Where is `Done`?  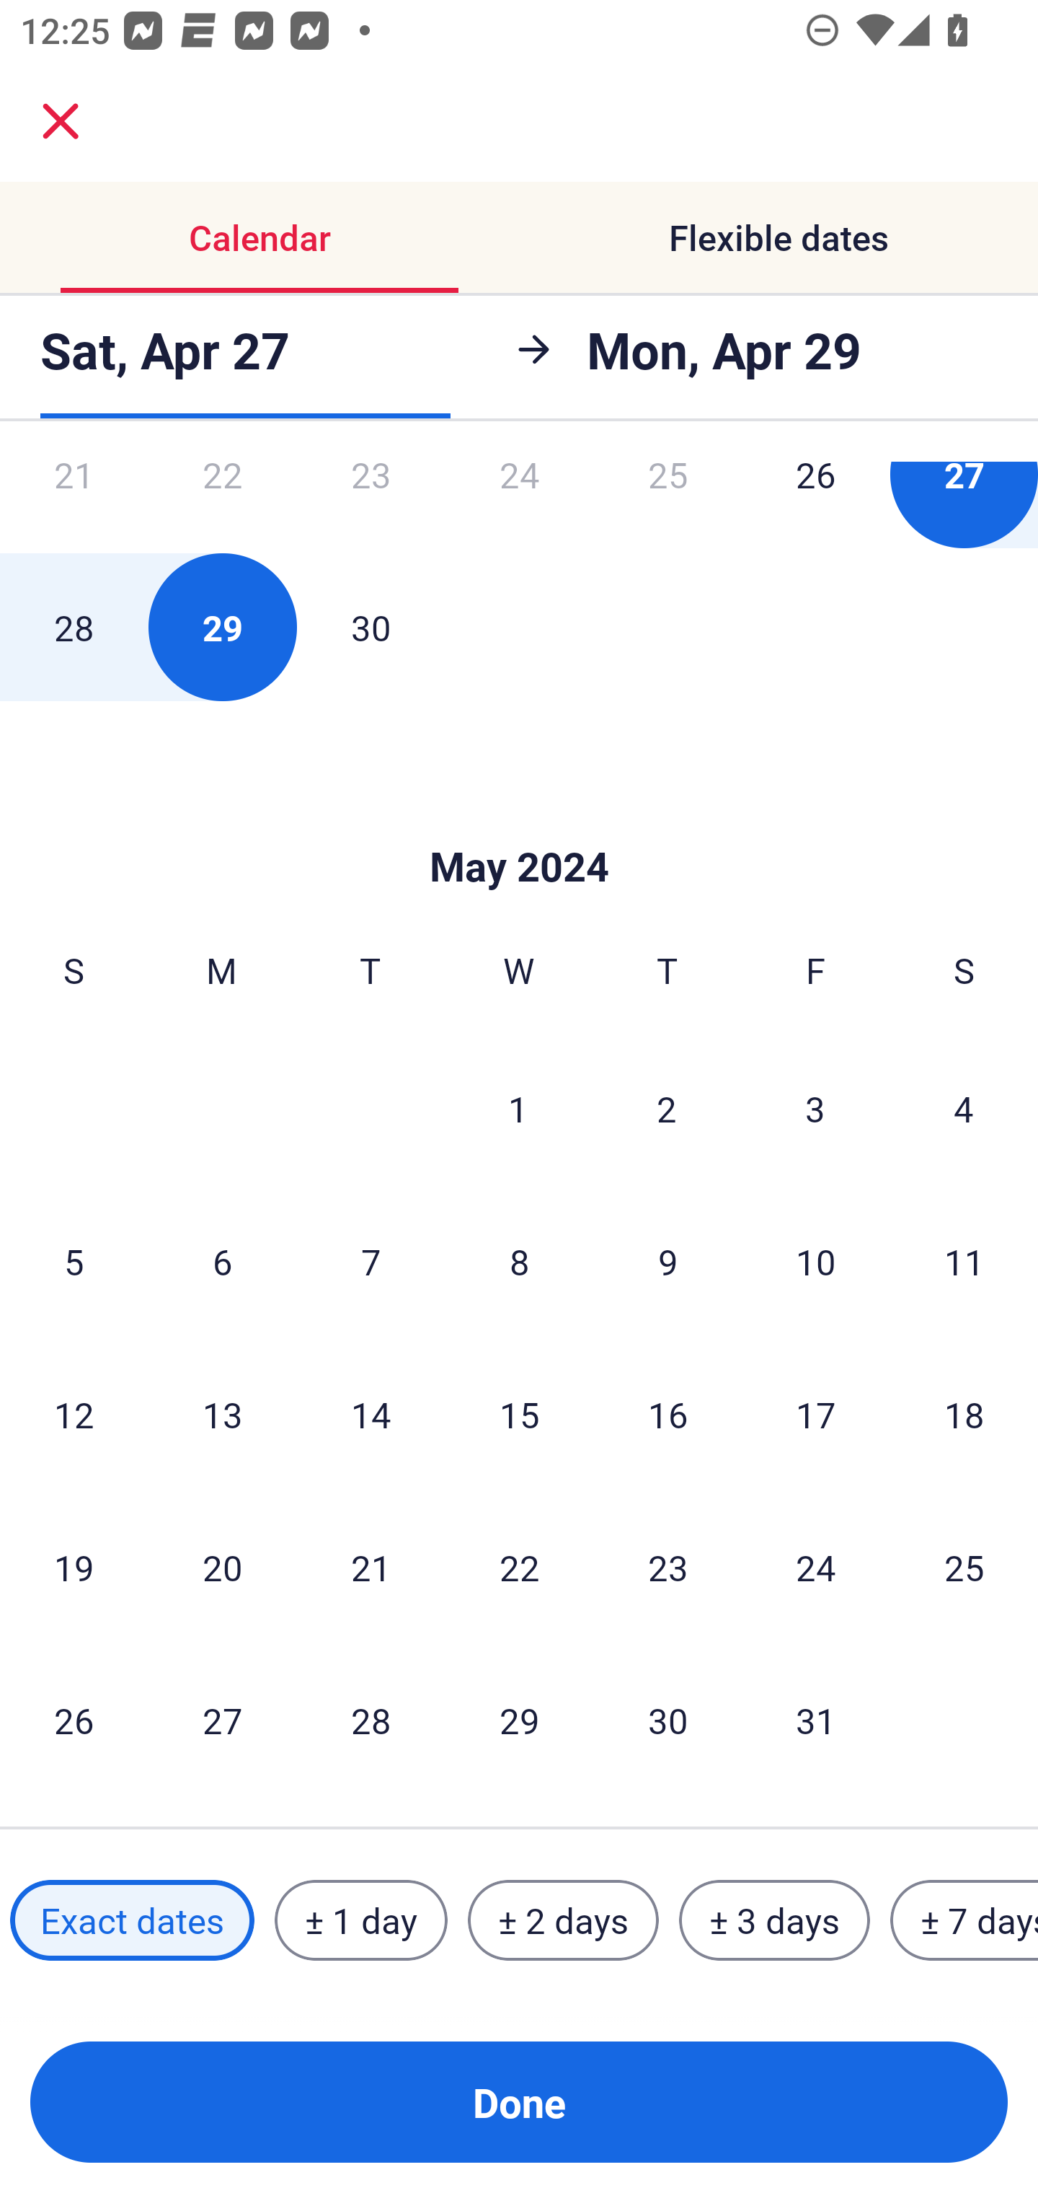 Done is located at coordinates (519, 2102).